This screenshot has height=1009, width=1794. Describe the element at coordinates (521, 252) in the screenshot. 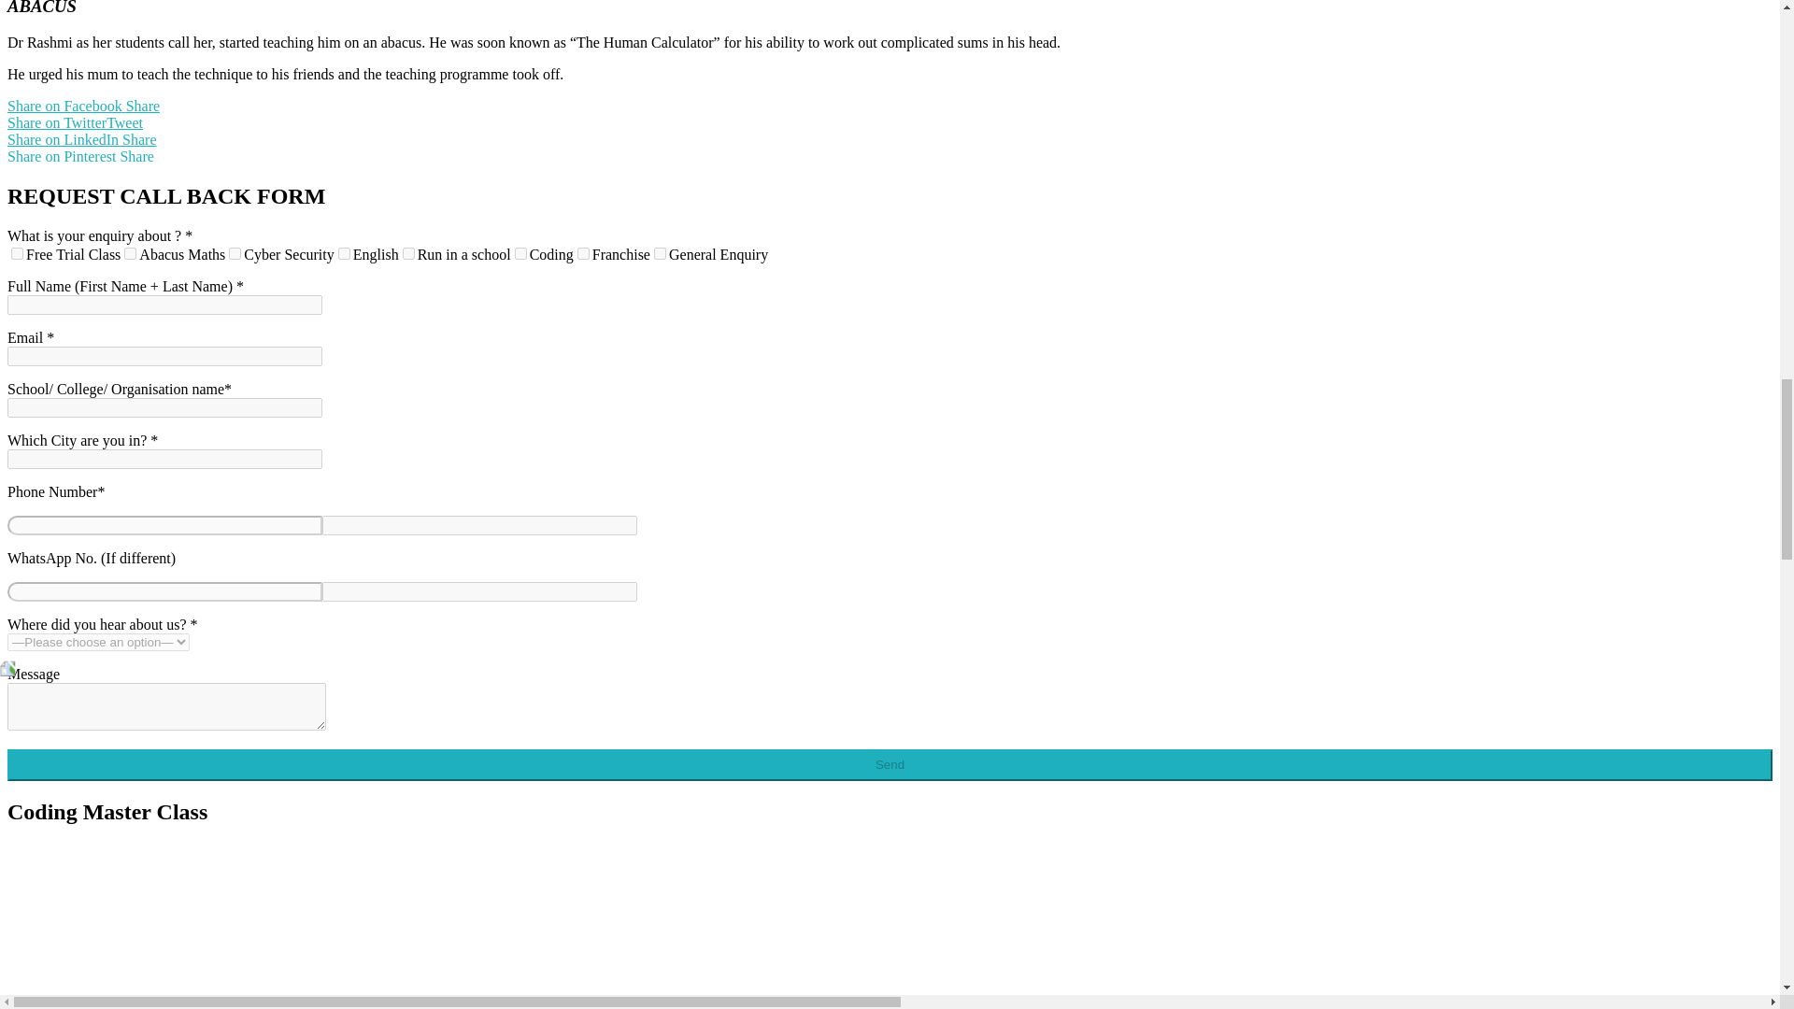

I see `Coding` at that location.